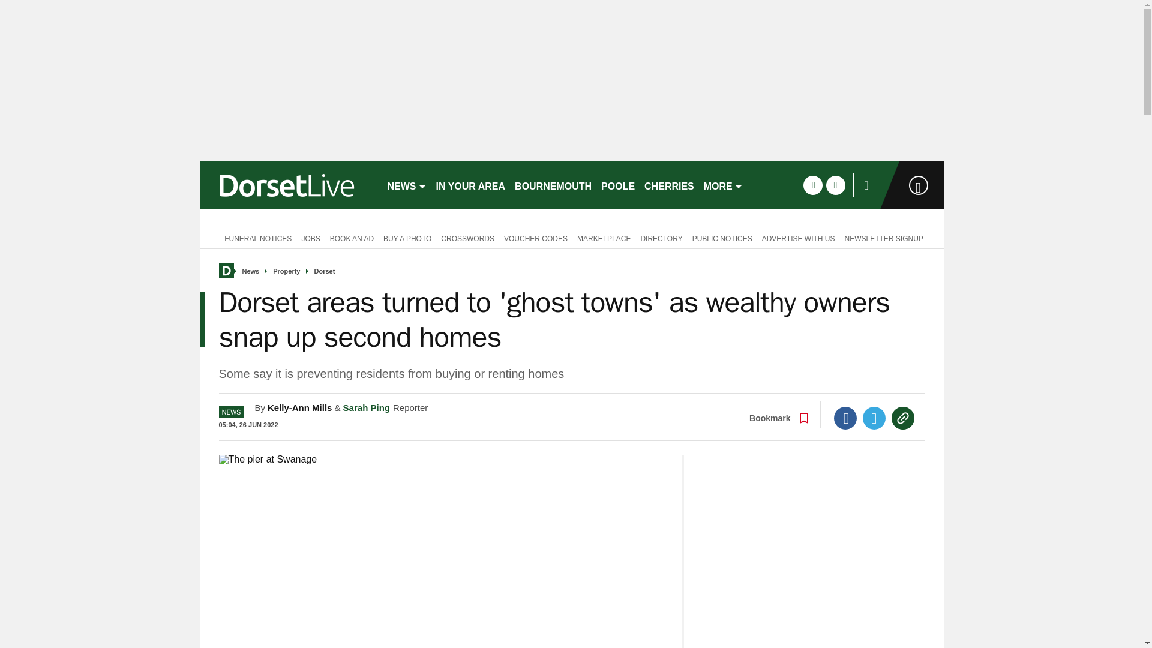  What do you see at coordinates (661, 238) in the screenshot?
I see `DIRECTORY` at bounding box center [661, 238].